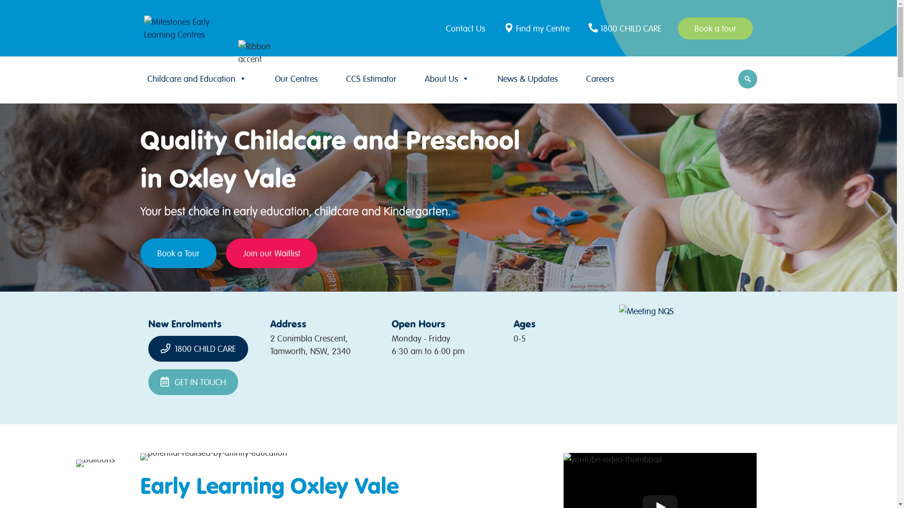  I want to click on balloons, so click(96, 463).